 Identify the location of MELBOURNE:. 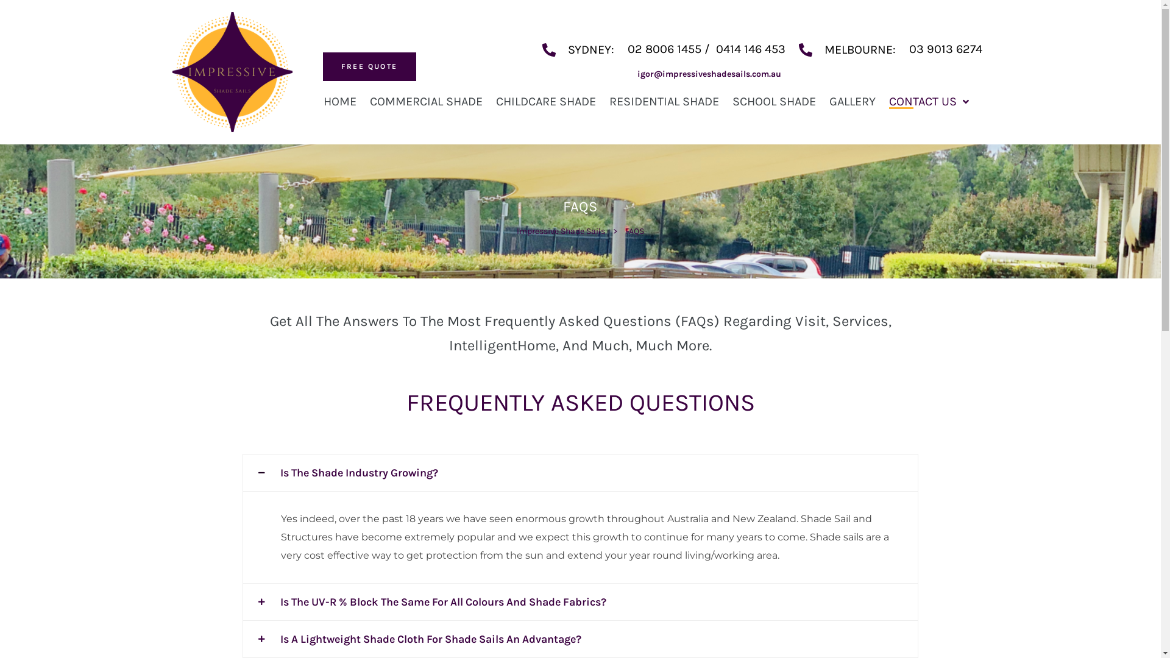
(847, 49).